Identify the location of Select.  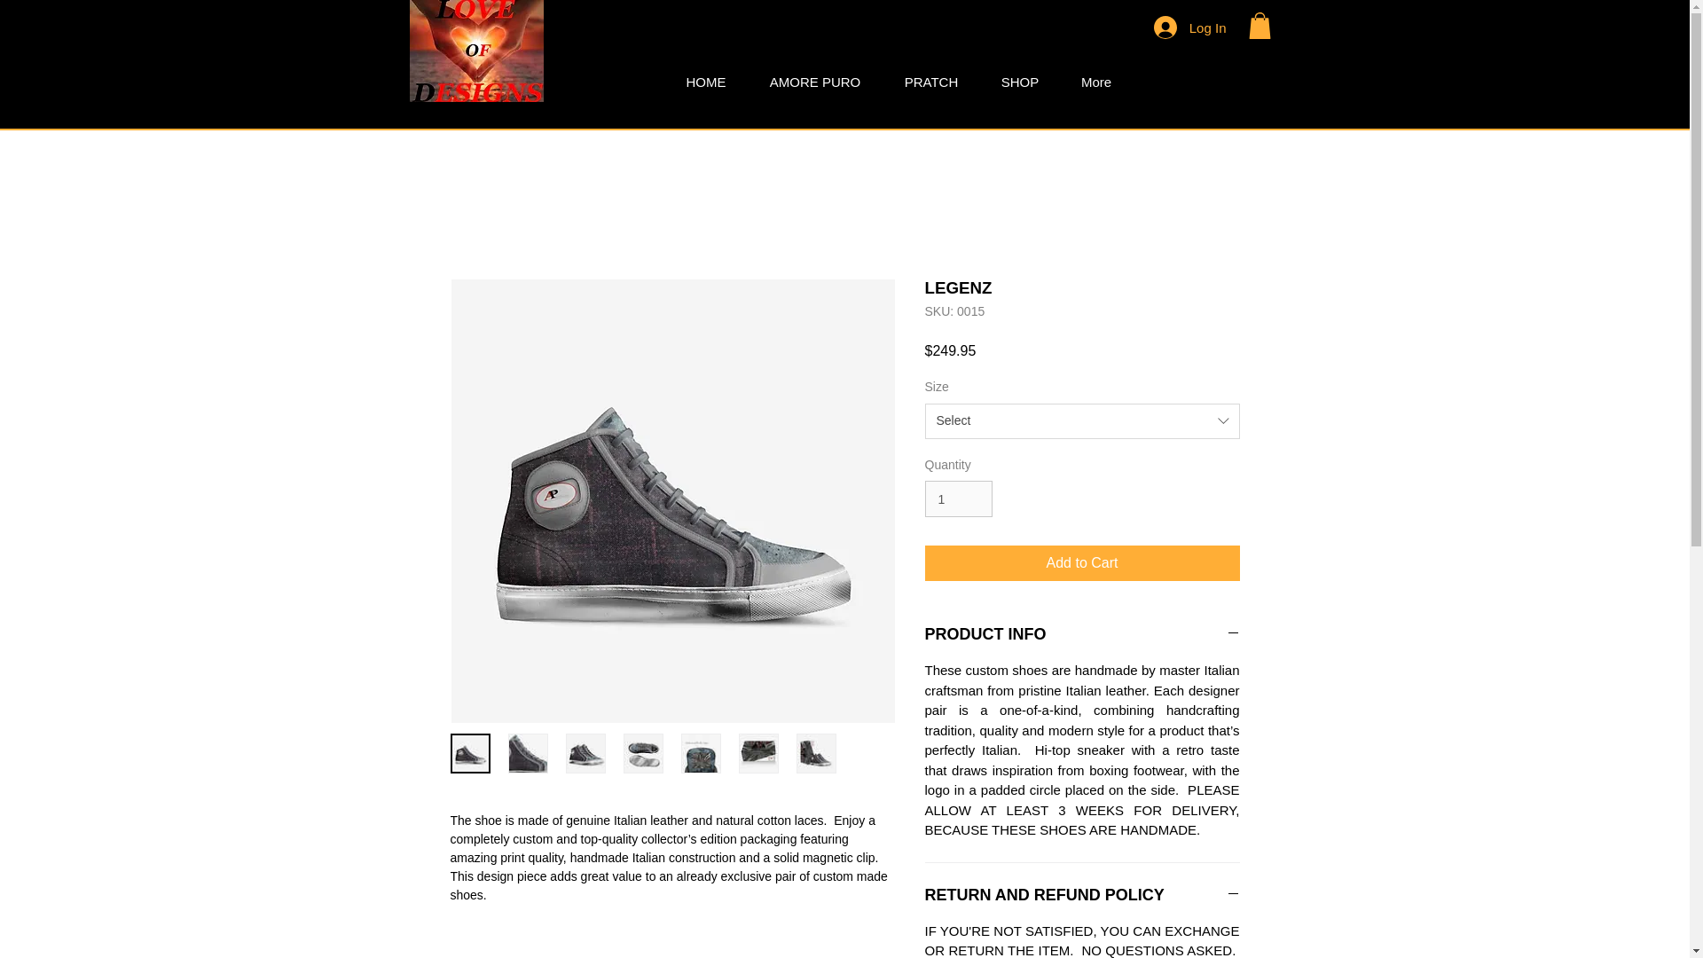
(1082, 420).